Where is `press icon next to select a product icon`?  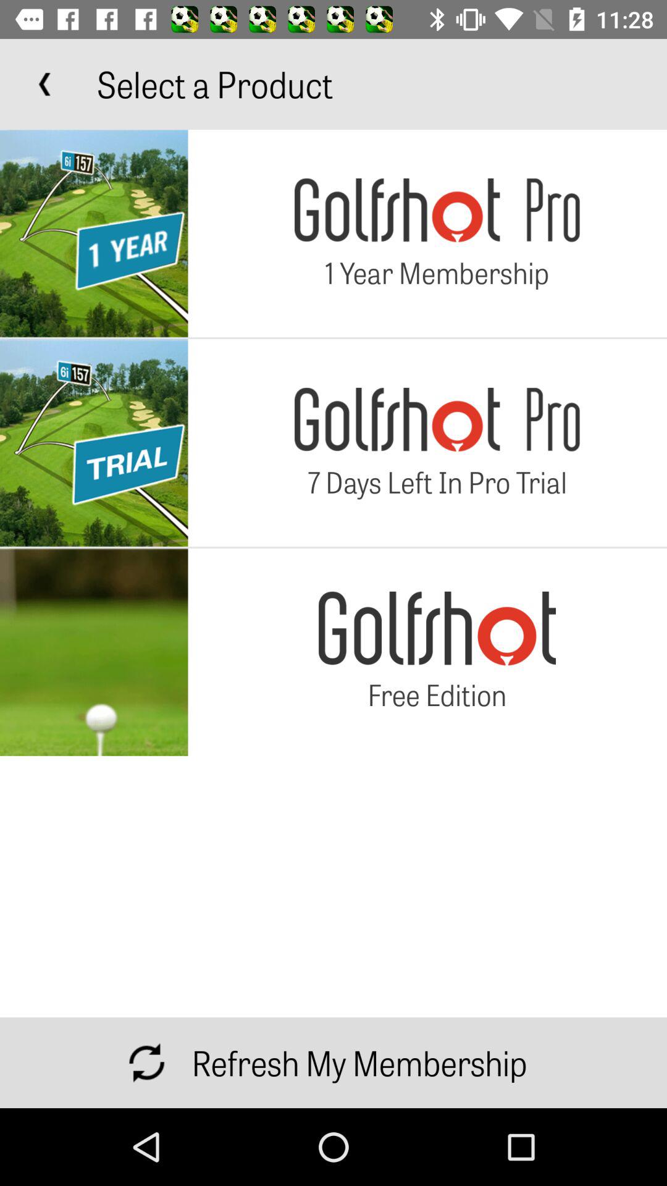
press icon next to select a product icon is located at coordinates (45, 84).